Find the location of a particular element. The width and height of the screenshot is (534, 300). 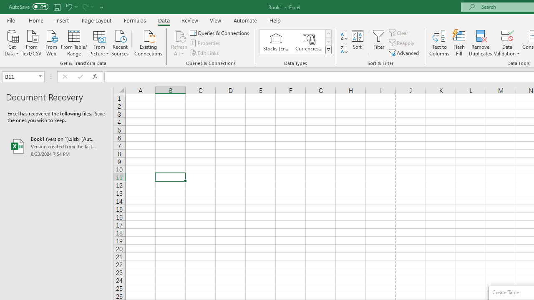

File Tab is located at coordinates (11, 20).